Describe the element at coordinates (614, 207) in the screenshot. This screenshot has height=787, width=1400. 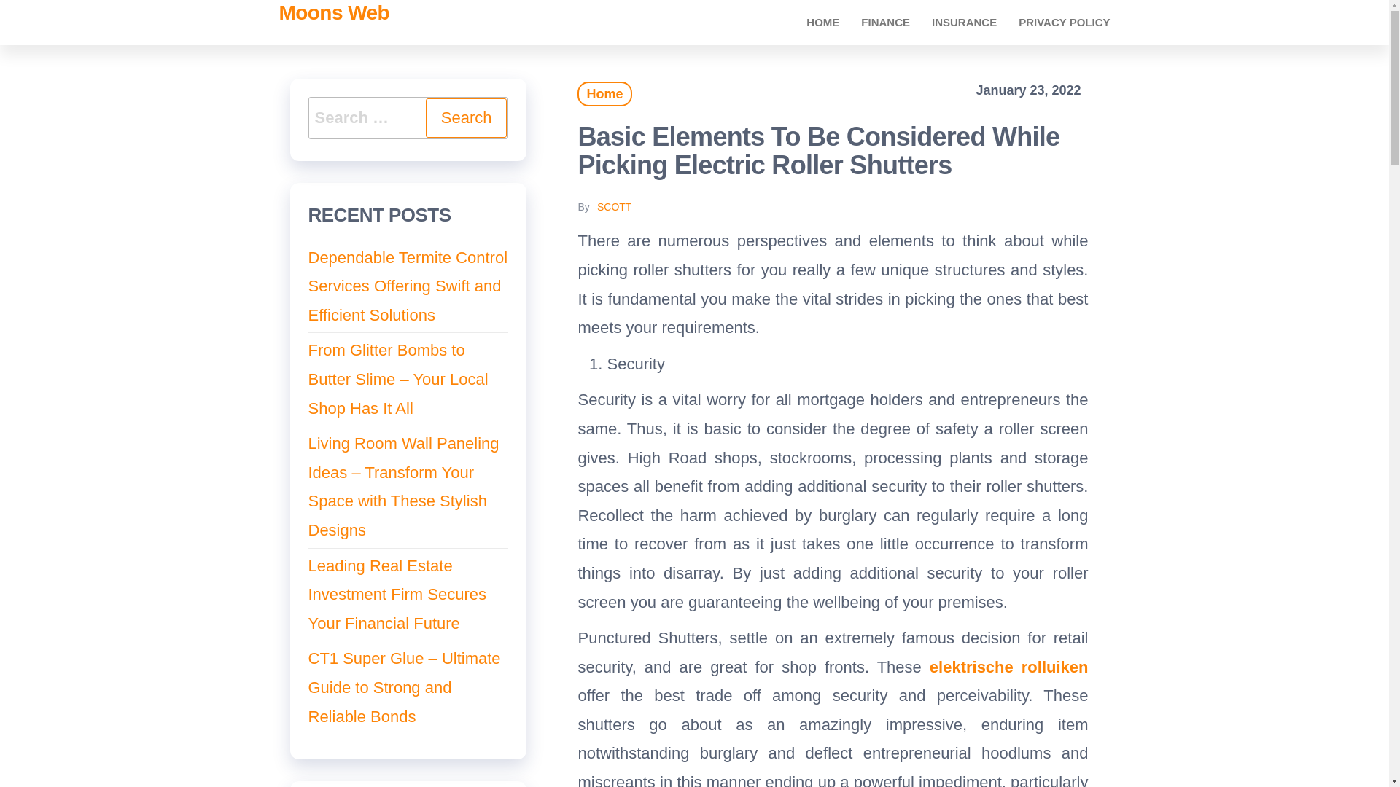
I see `SCOTT` at that location.